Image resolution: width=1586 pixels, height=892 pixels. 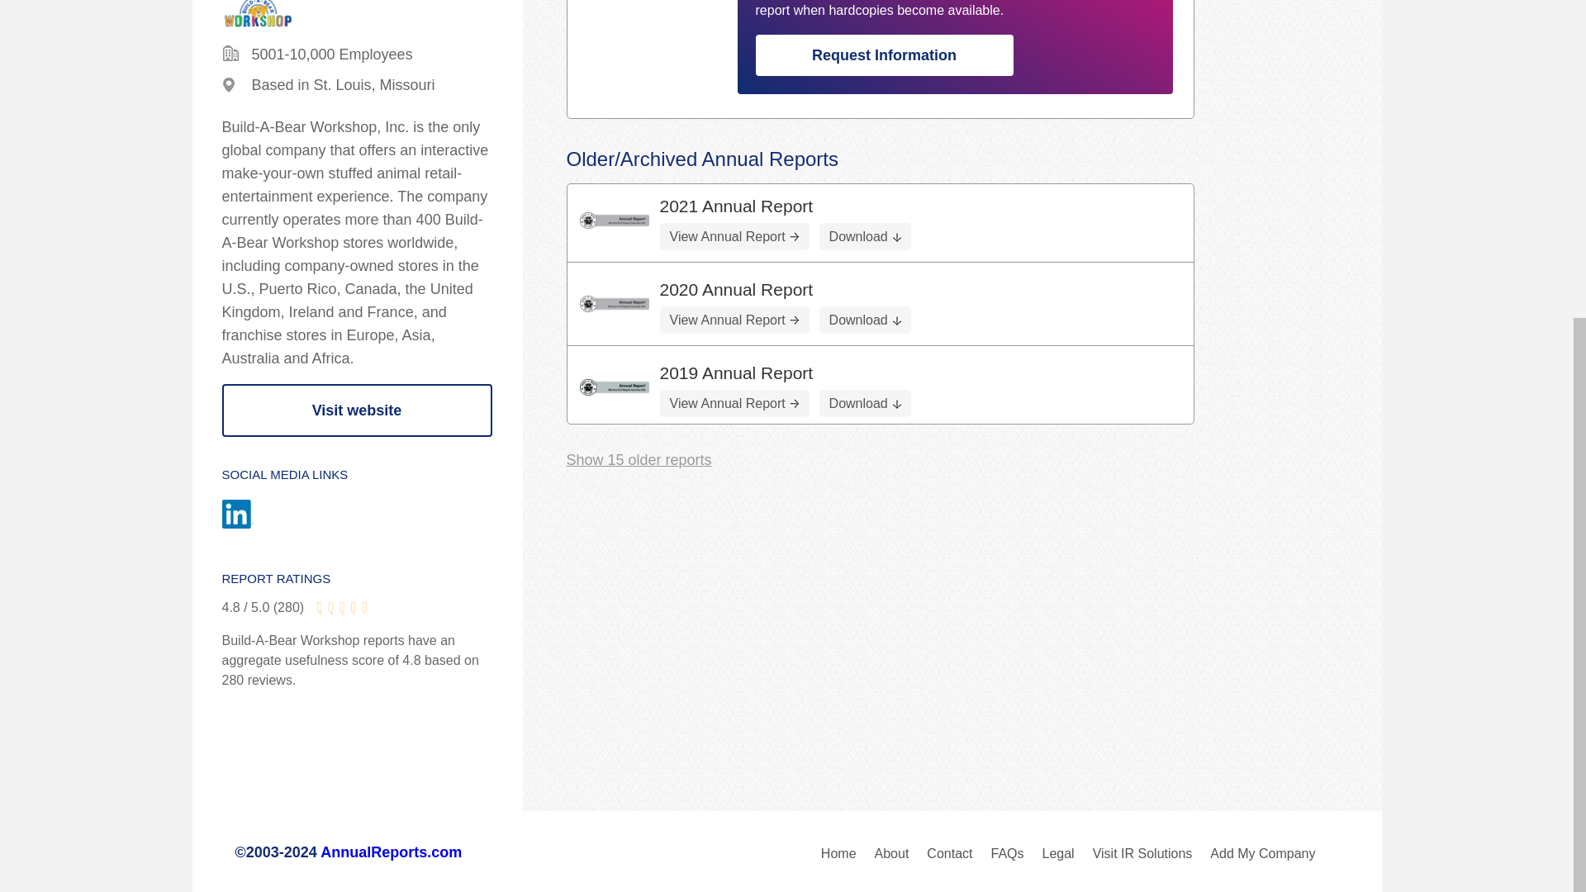 What do you see at coordinates (734, 403) in the screenshot?
I see `View Annual Report` at bounding box center [734, 403].